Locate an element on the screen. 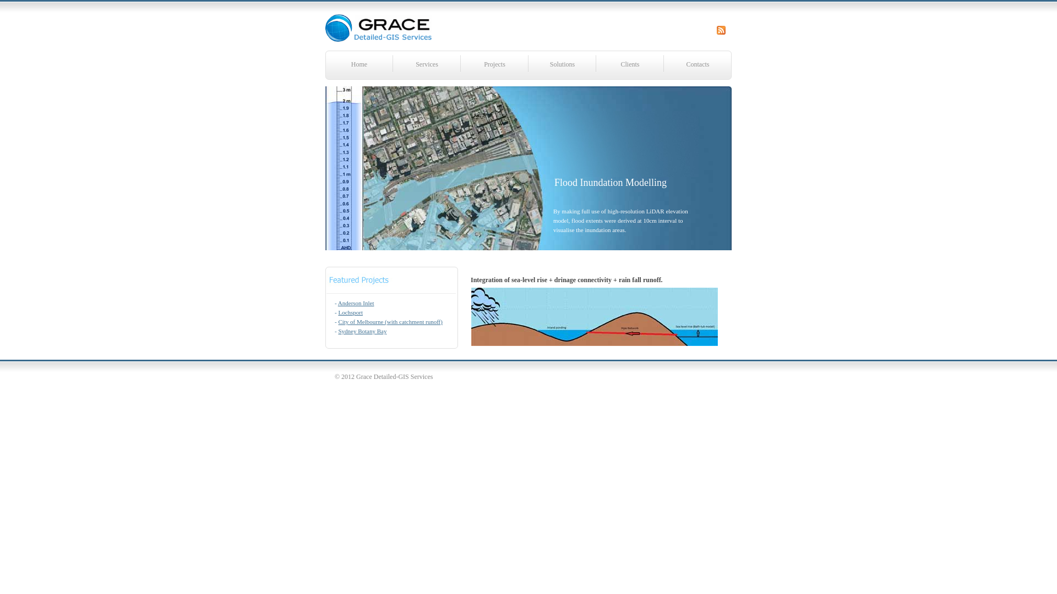 The width and height of the screenshot is (1057, 594). Home is located at coordinates (359, 64).